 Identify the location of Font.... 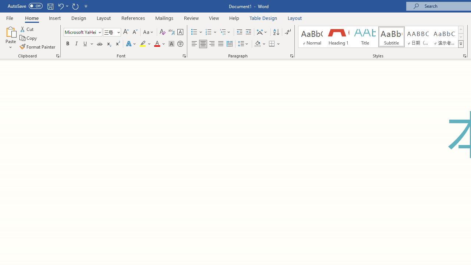
(184, 56).